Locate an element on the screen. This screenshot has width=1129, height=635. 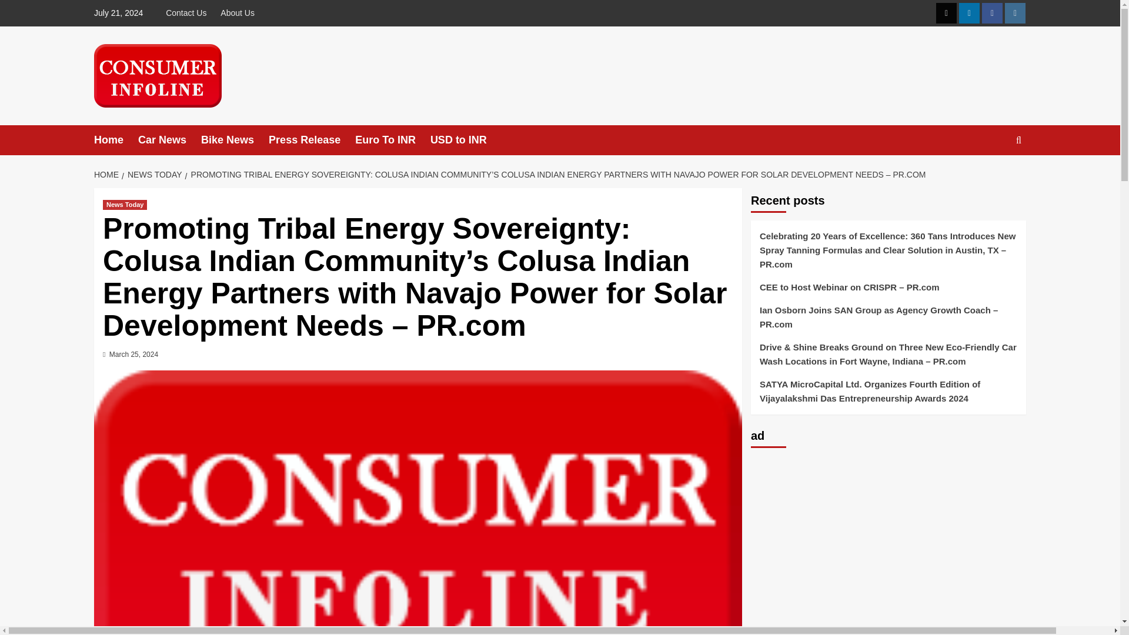
March 25, 2024 is located at coordinates (133, 355).